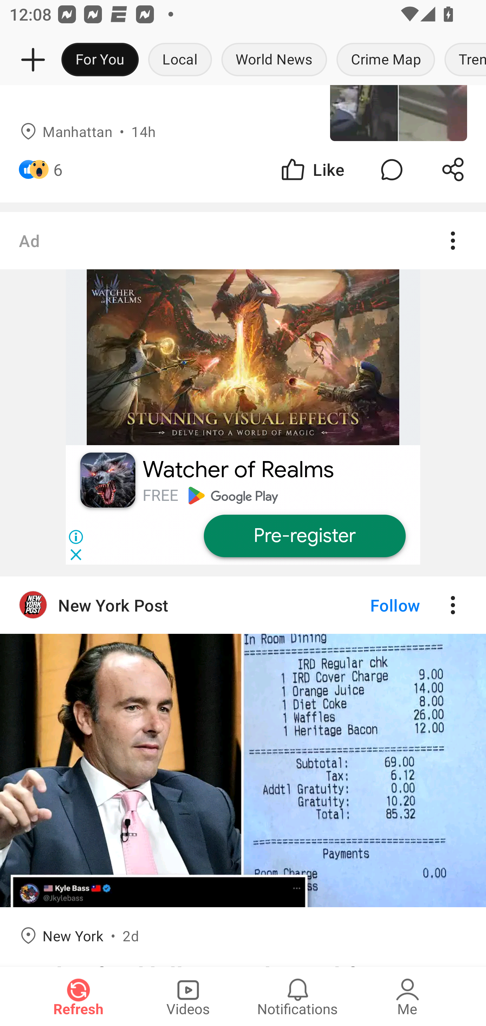  I want to click on FREE, so click(160, 495).